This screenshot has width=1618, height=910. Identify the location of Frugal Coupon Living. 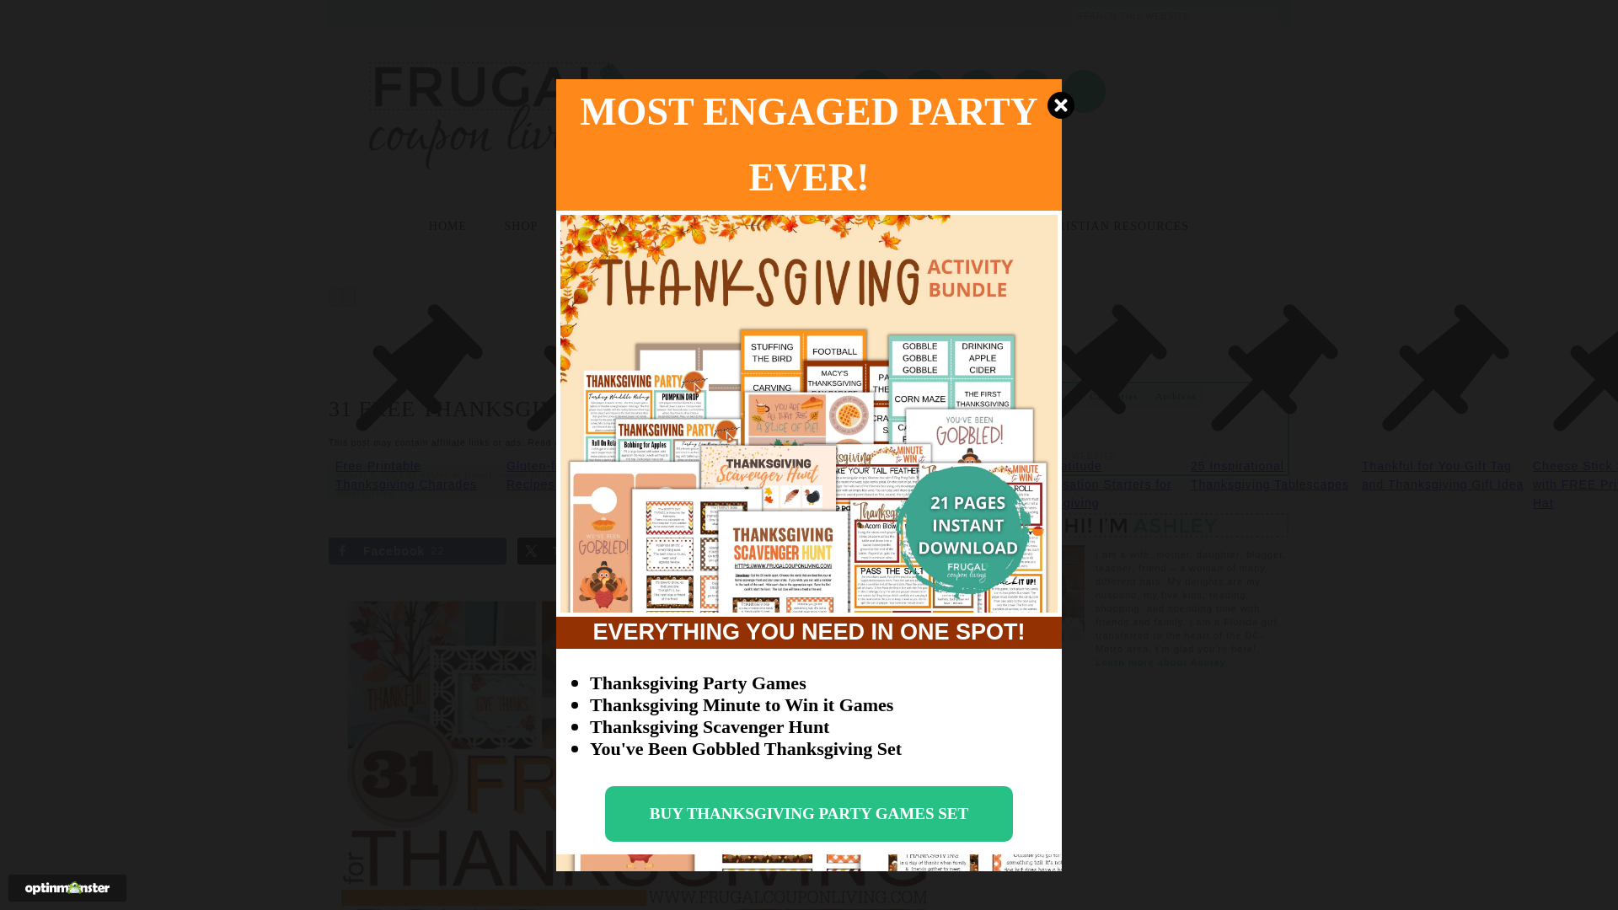
(497, 100).